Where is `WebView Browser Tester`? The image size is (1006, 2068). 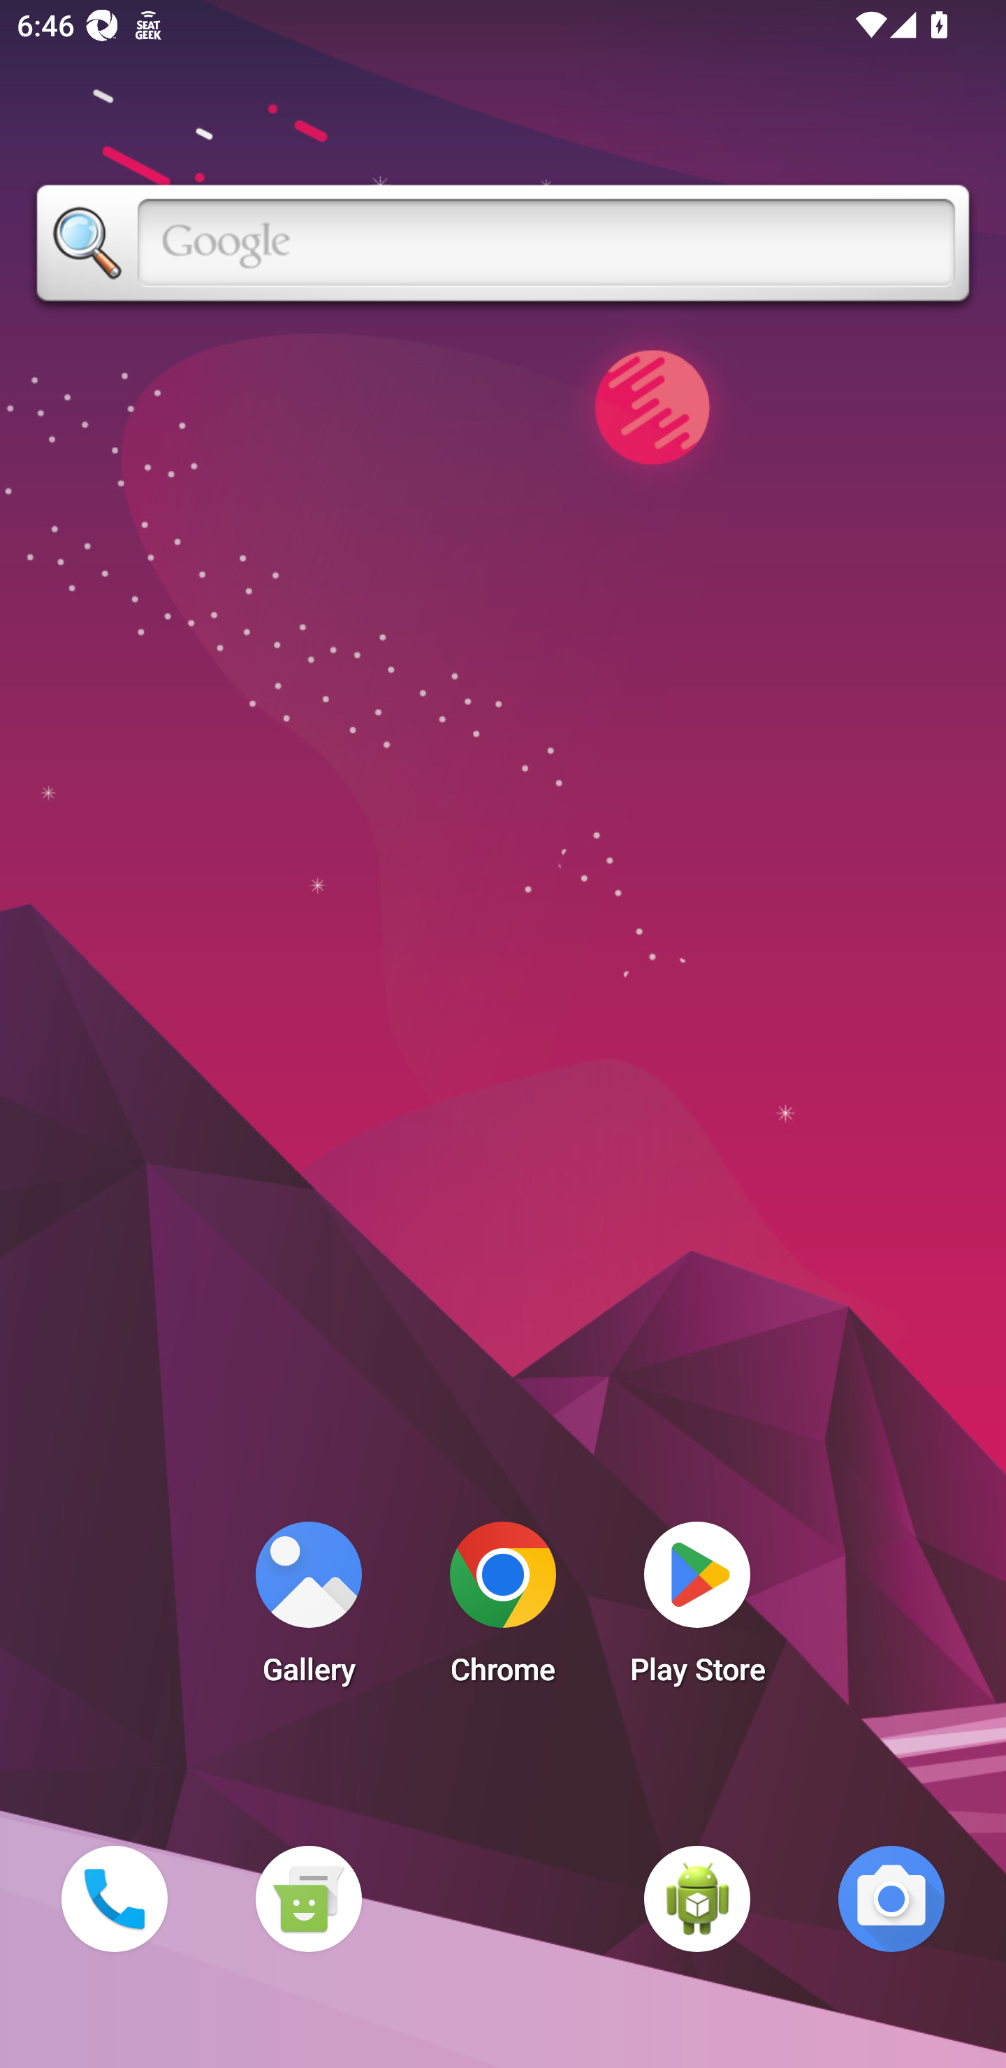
WebView Browser Tester is located at coordinates (697, 1898).